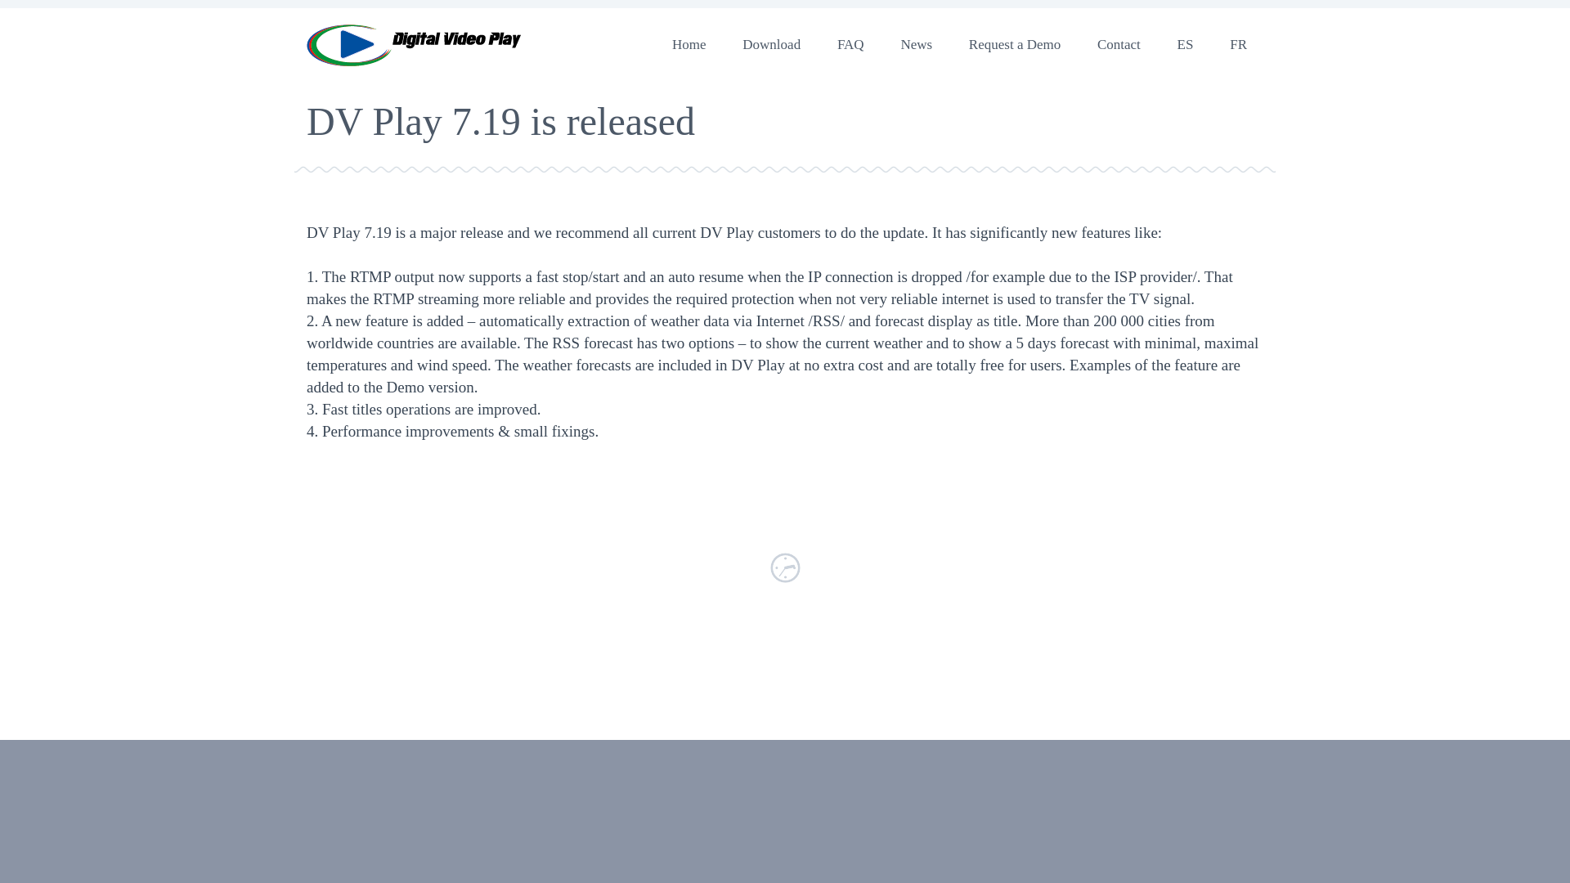  What do you see at coordinates (689, 44) in the screenshot?
I see `Home` at bounding box center [689, 44].